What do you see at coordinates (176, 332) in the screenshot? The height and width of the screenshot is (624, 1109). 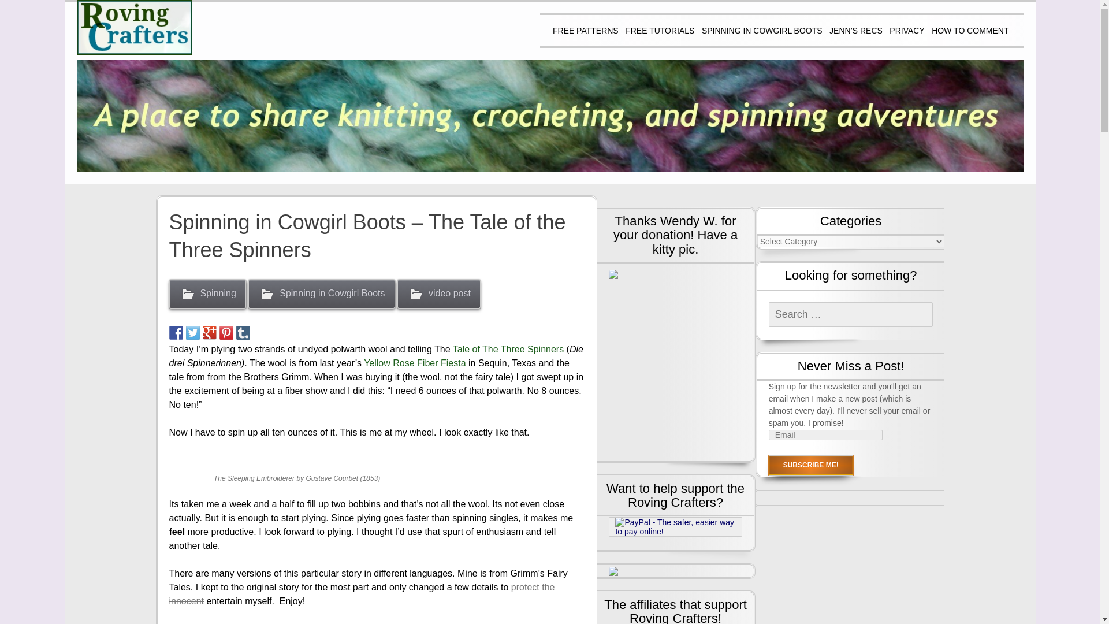 I see `Share on Facebook` at bounding box center [176, 332].